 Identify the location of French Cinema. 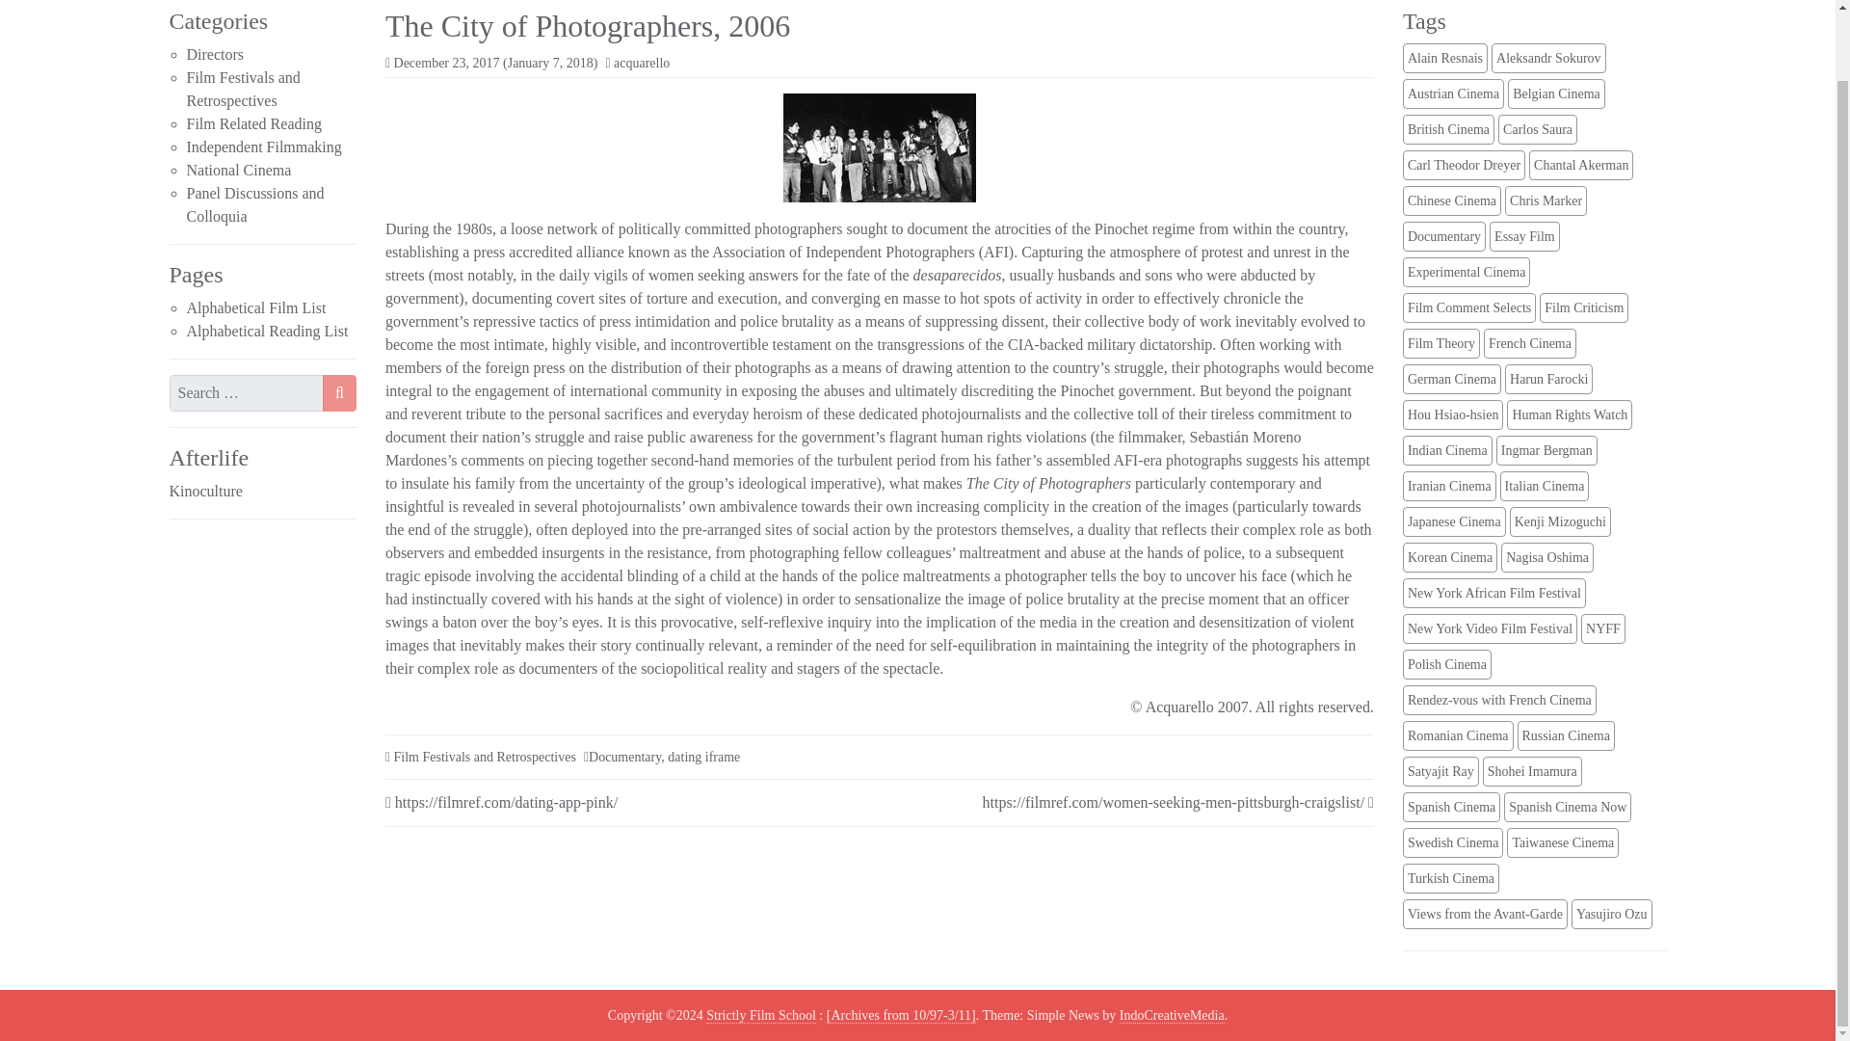
(1529, 343).